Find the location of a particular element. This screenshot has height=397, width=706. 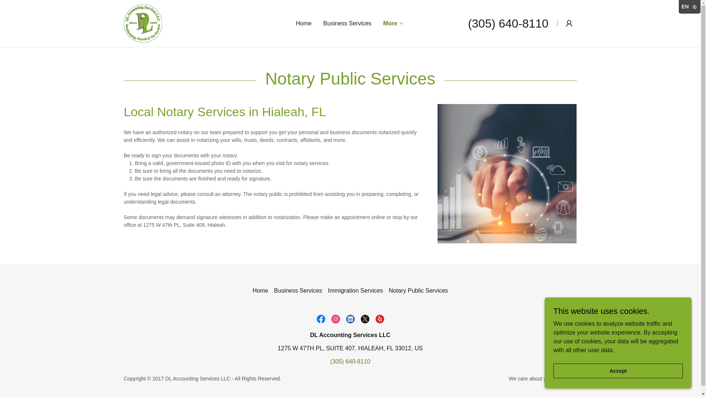

DL Accounting Services LLC is located at coordinates (143, 23).